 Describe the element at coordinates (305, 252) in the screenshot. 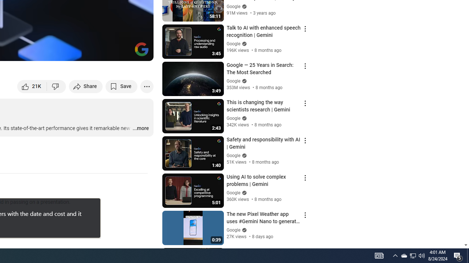

I see `Action menu` at that location.